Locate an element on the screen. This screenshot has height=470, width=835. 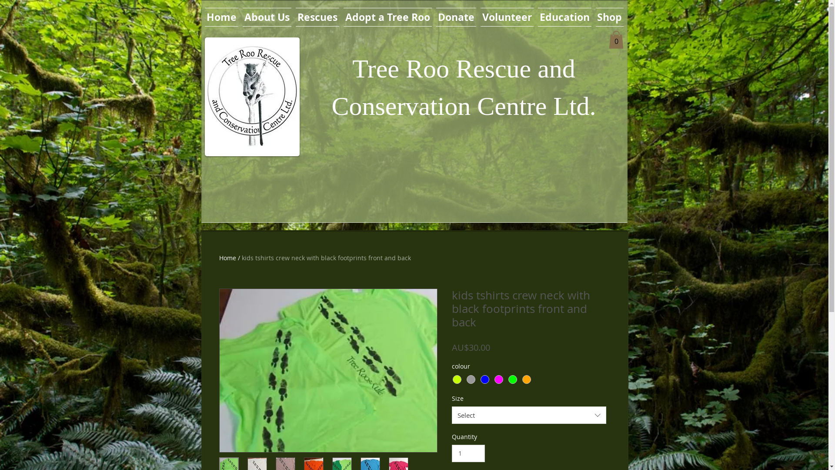
Education is located at coordinates (564, 17).